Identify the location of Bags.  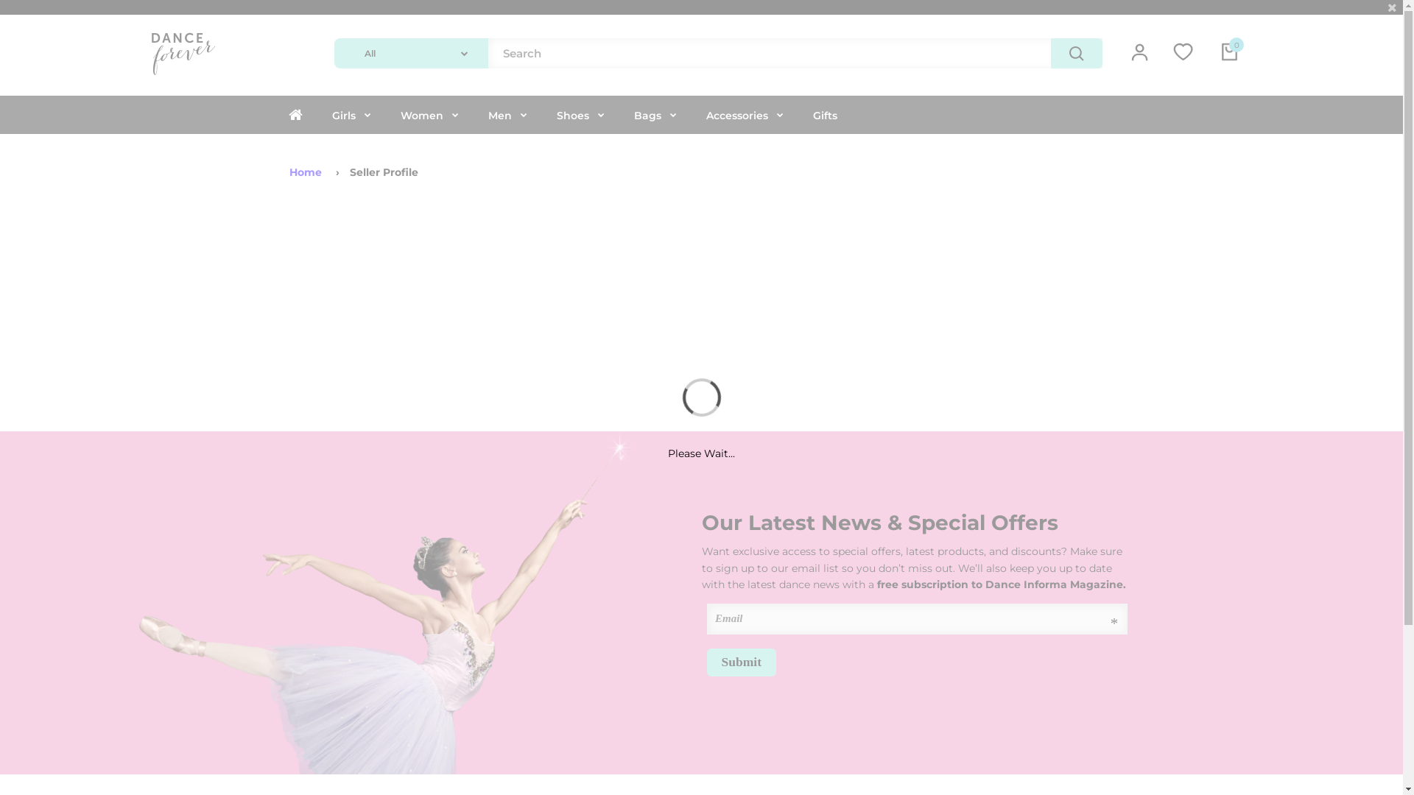
(647, 116).